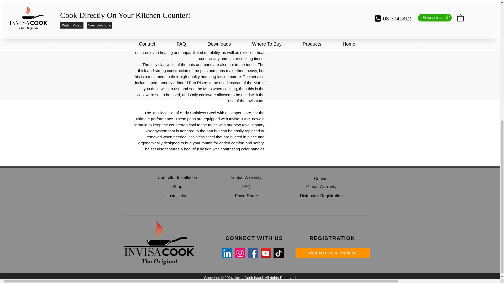 The width and height of the screenshot is (504, 283). I want to click on Installation, so click(177, 196).